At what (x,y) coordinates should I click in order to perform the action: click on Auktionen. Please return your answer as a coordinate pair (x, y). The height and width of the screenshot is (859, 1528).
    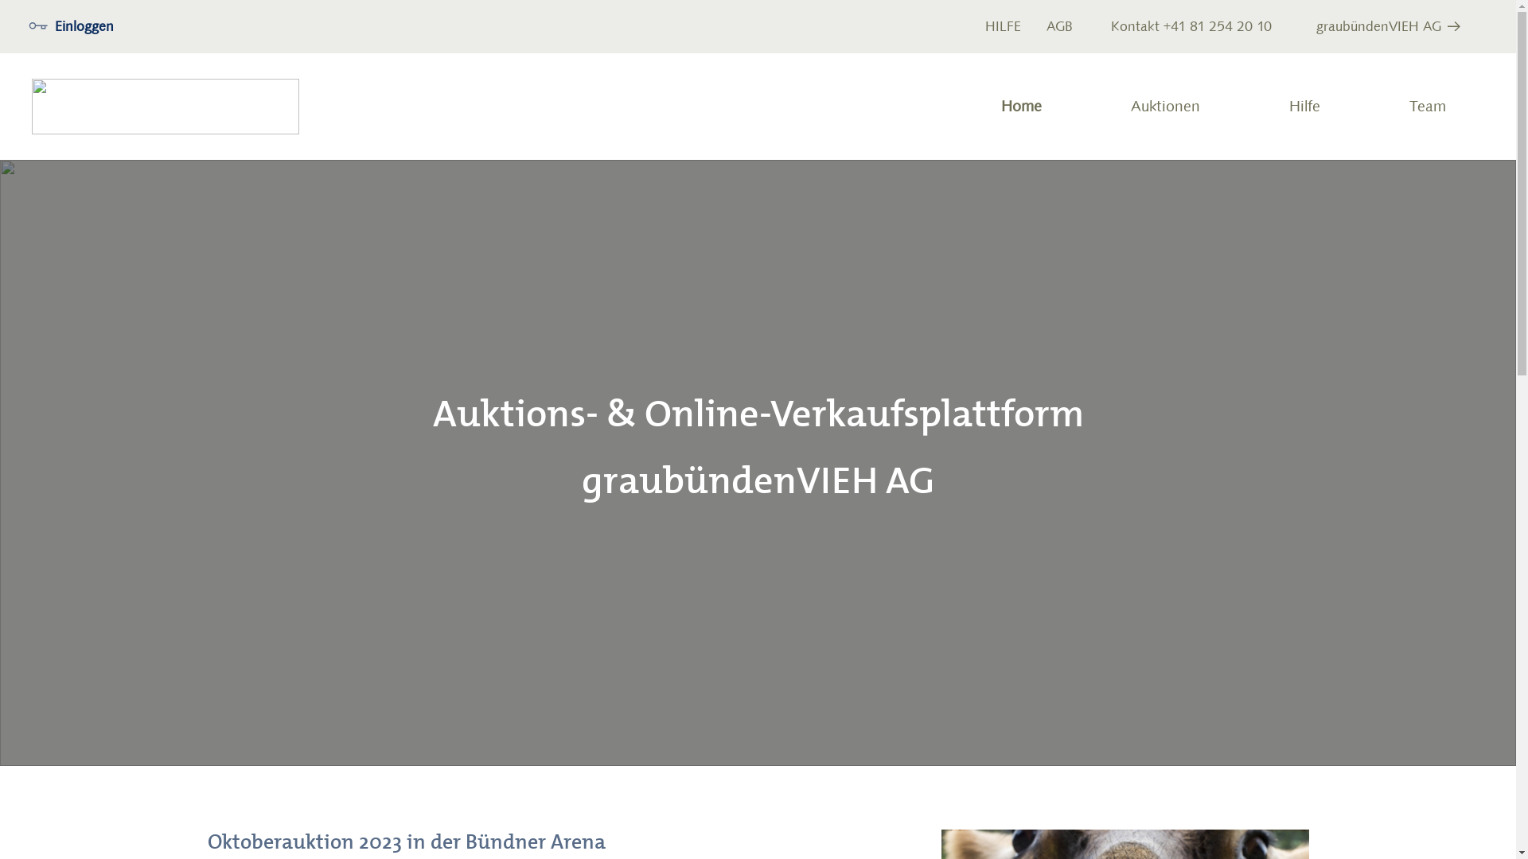
    Looking at the image, I should click on (1165, 107).